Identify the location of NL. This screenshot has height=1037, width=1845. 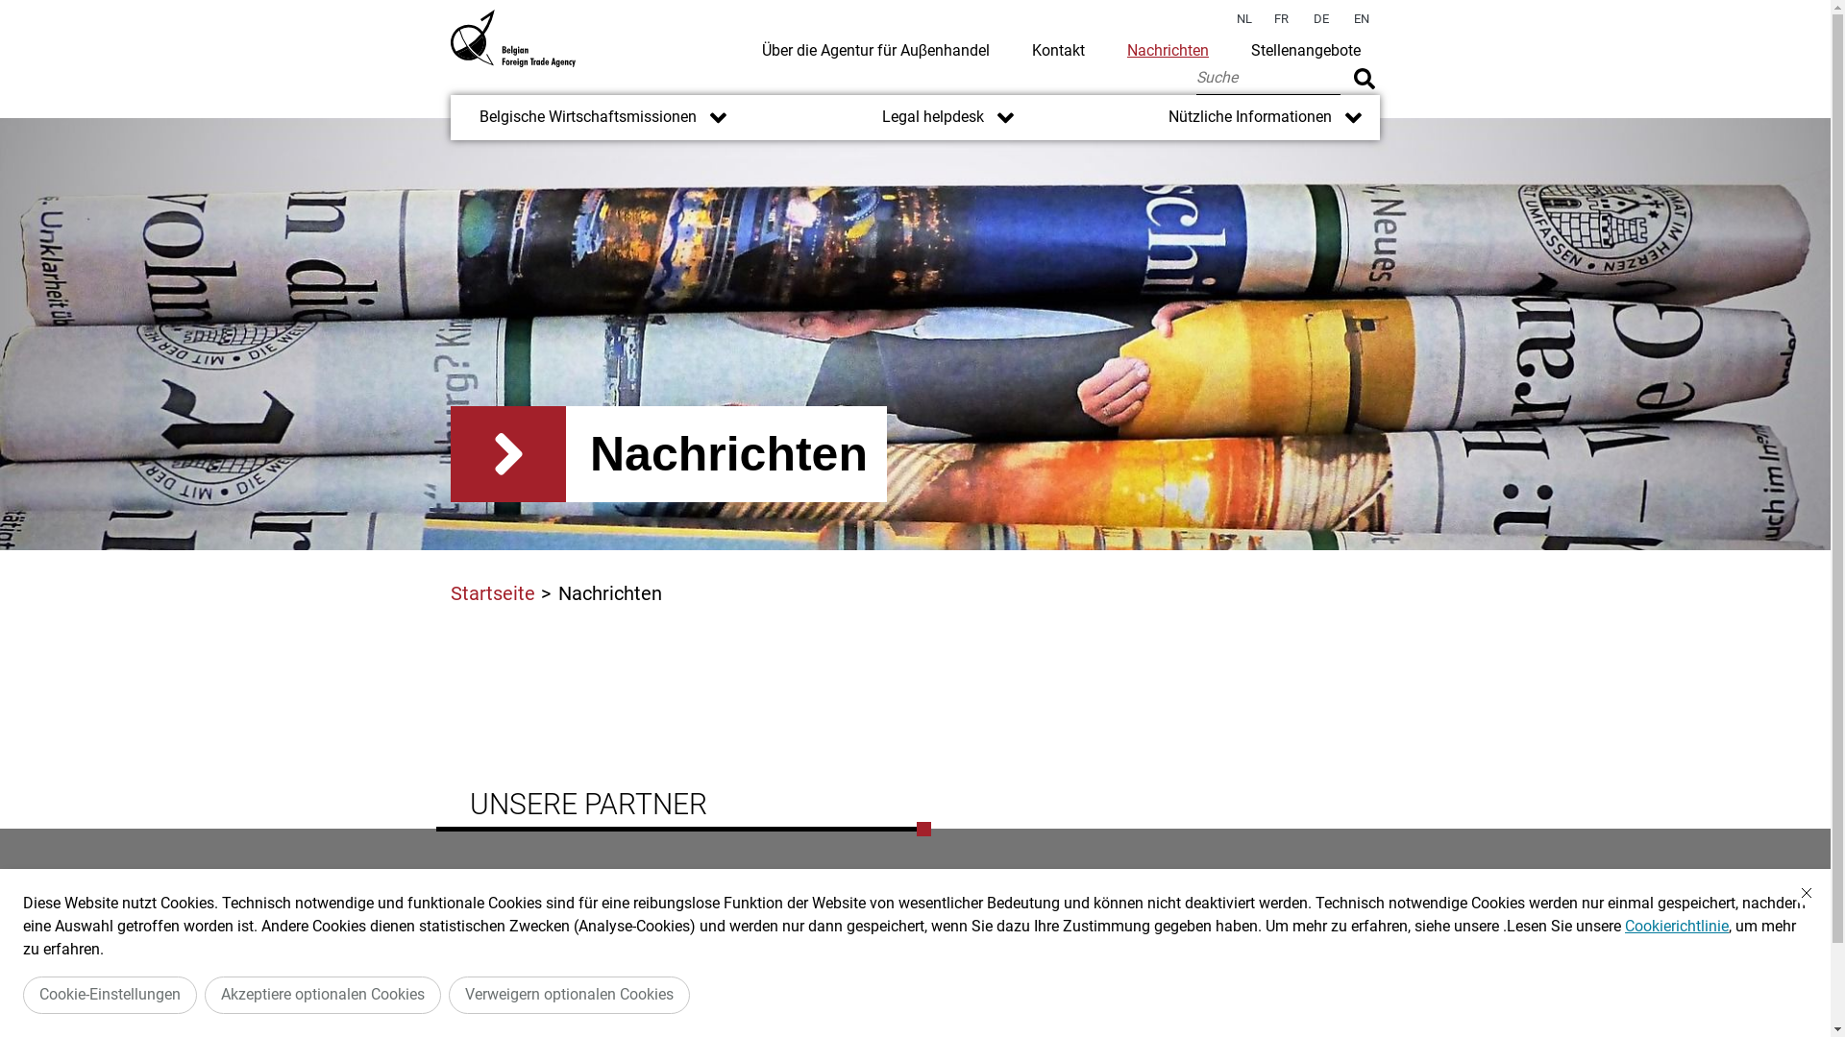
(1244, 19).